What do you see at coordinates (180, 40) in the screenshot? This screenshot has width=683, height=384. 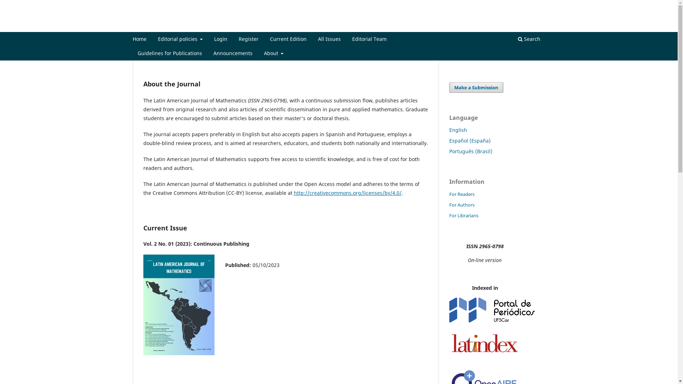 I see `Editorial policies` at bounding box center [180, 40].